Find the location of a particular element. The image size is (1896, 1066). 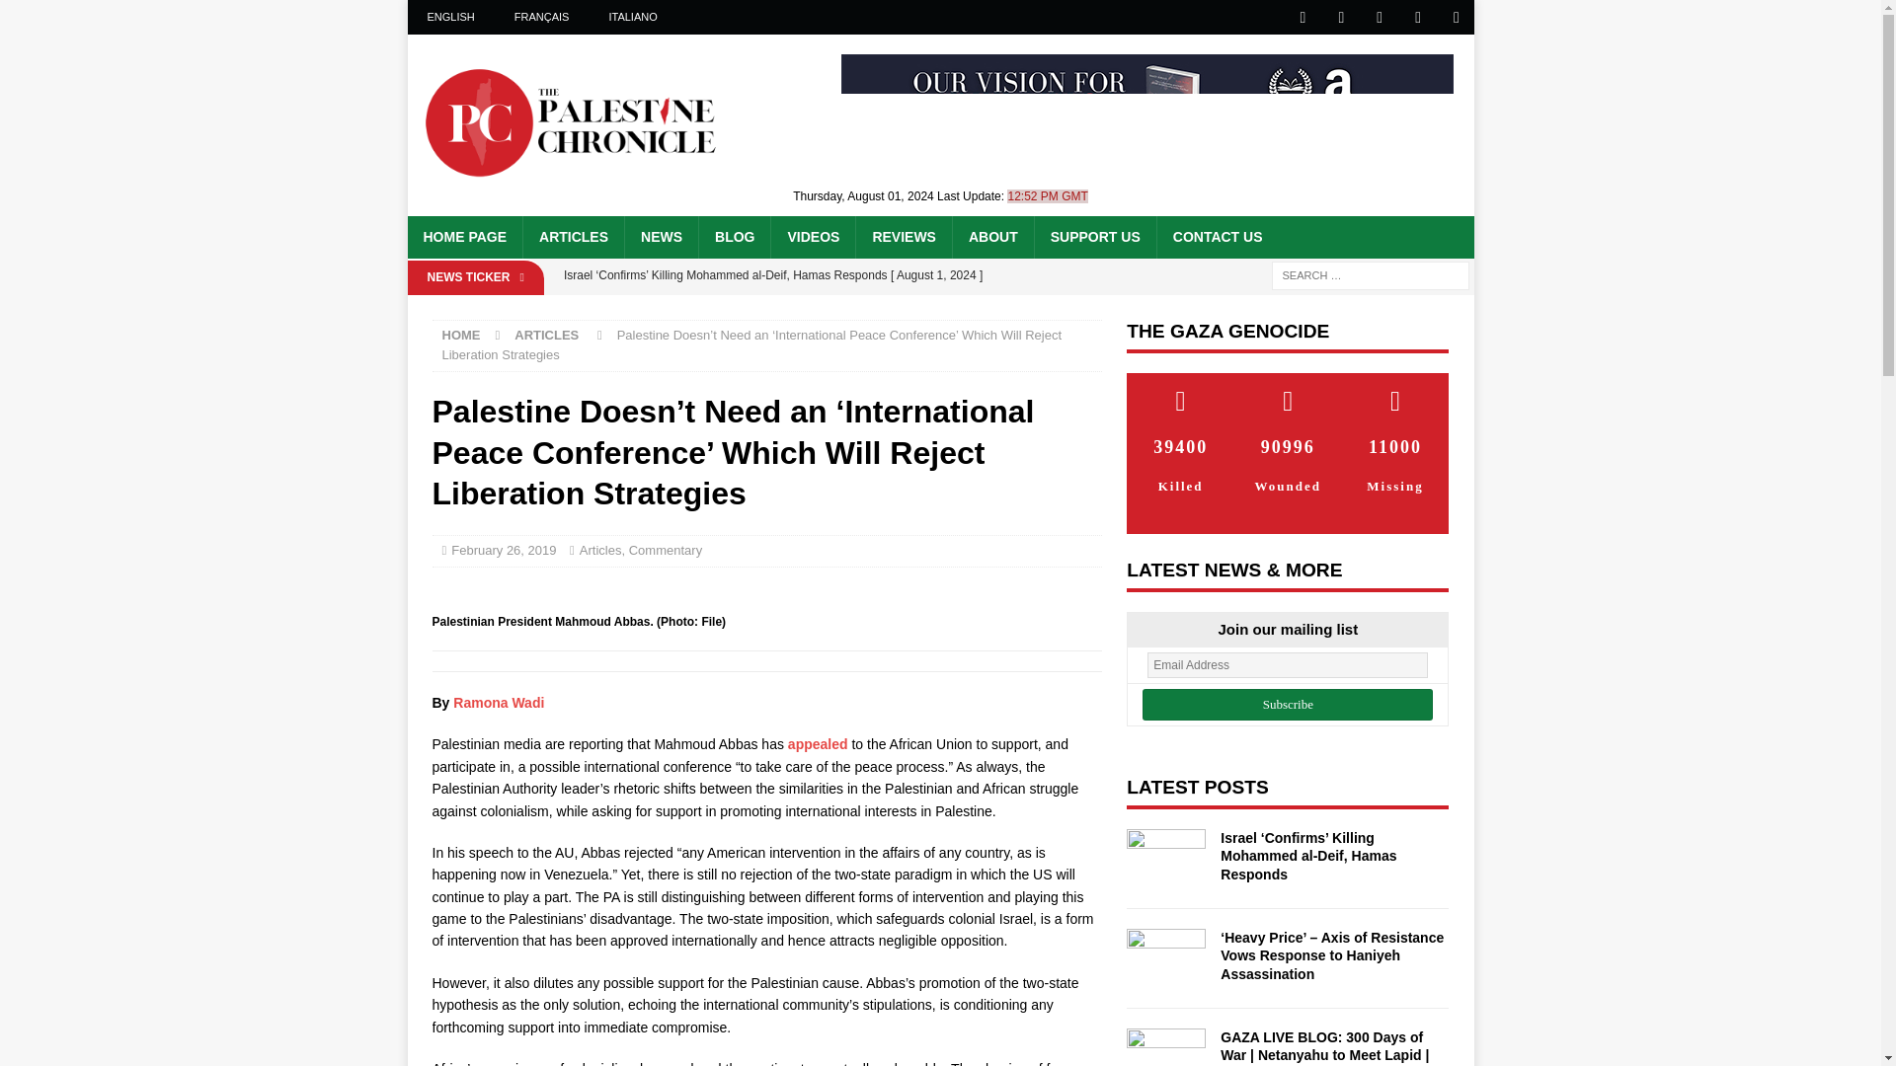

Articles is located at coordinates (600, 549).